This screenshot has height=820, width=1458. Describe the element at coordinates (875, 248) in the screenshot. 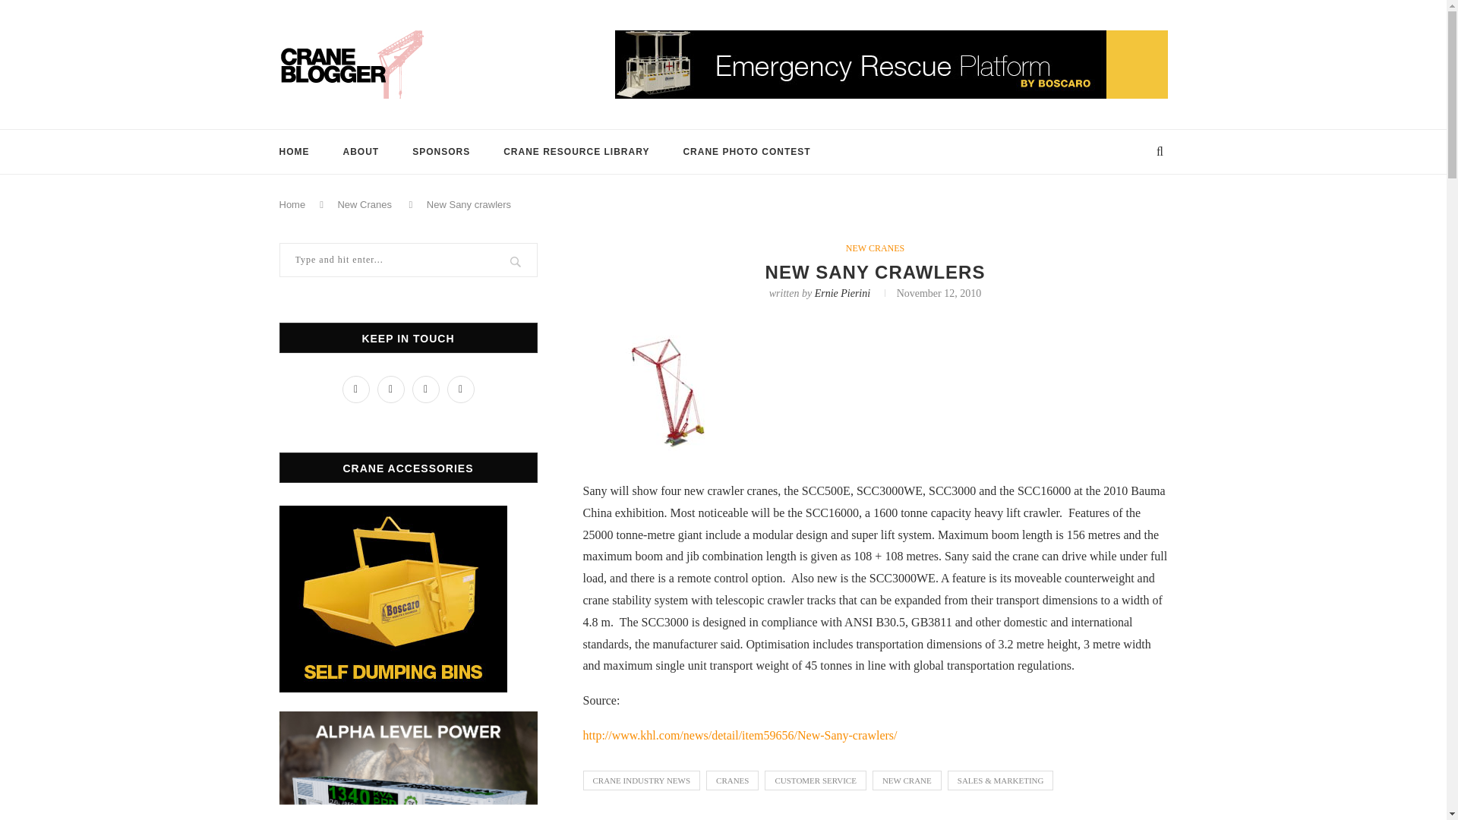

I see `View all posts in New Cranes` at that location.